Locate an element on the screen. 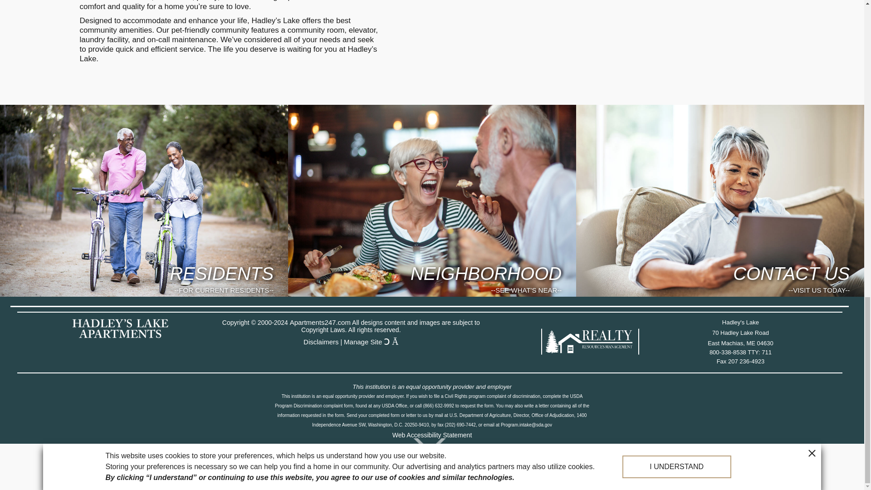  Manage Site is located at coordinates (740, 353).